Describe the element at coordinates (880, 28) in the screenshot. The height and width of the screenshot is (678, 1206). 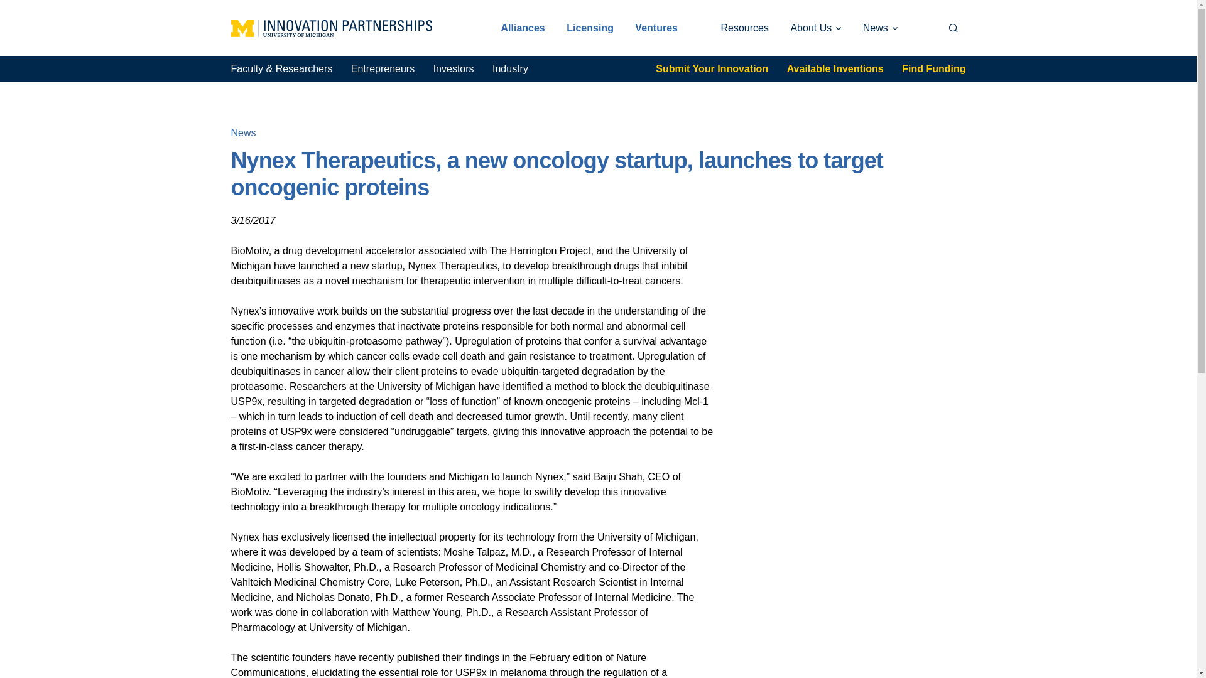
I see `News` at that location.